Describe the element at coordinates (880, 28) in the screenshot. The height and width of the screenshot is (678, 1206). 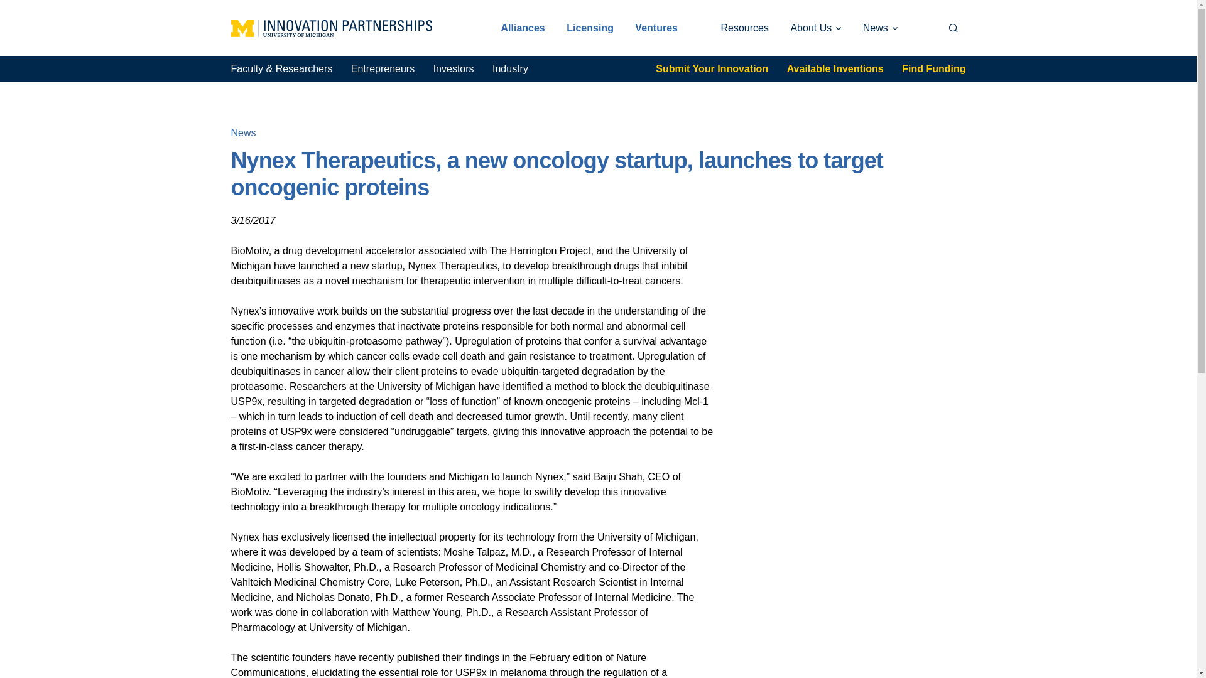
I see `News` at that location.